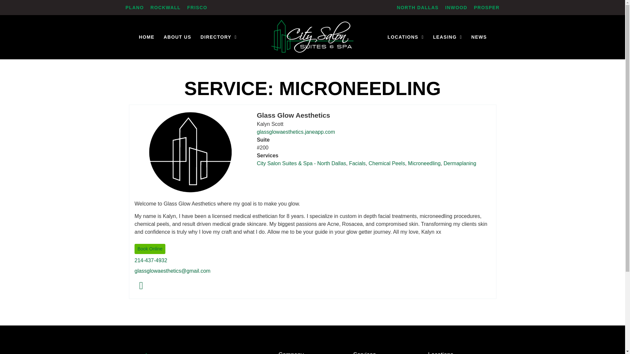  What do you see at coordinates (178, 37) in the screenshot?
I see `ABOUT US` at bounding box center [178, 37].